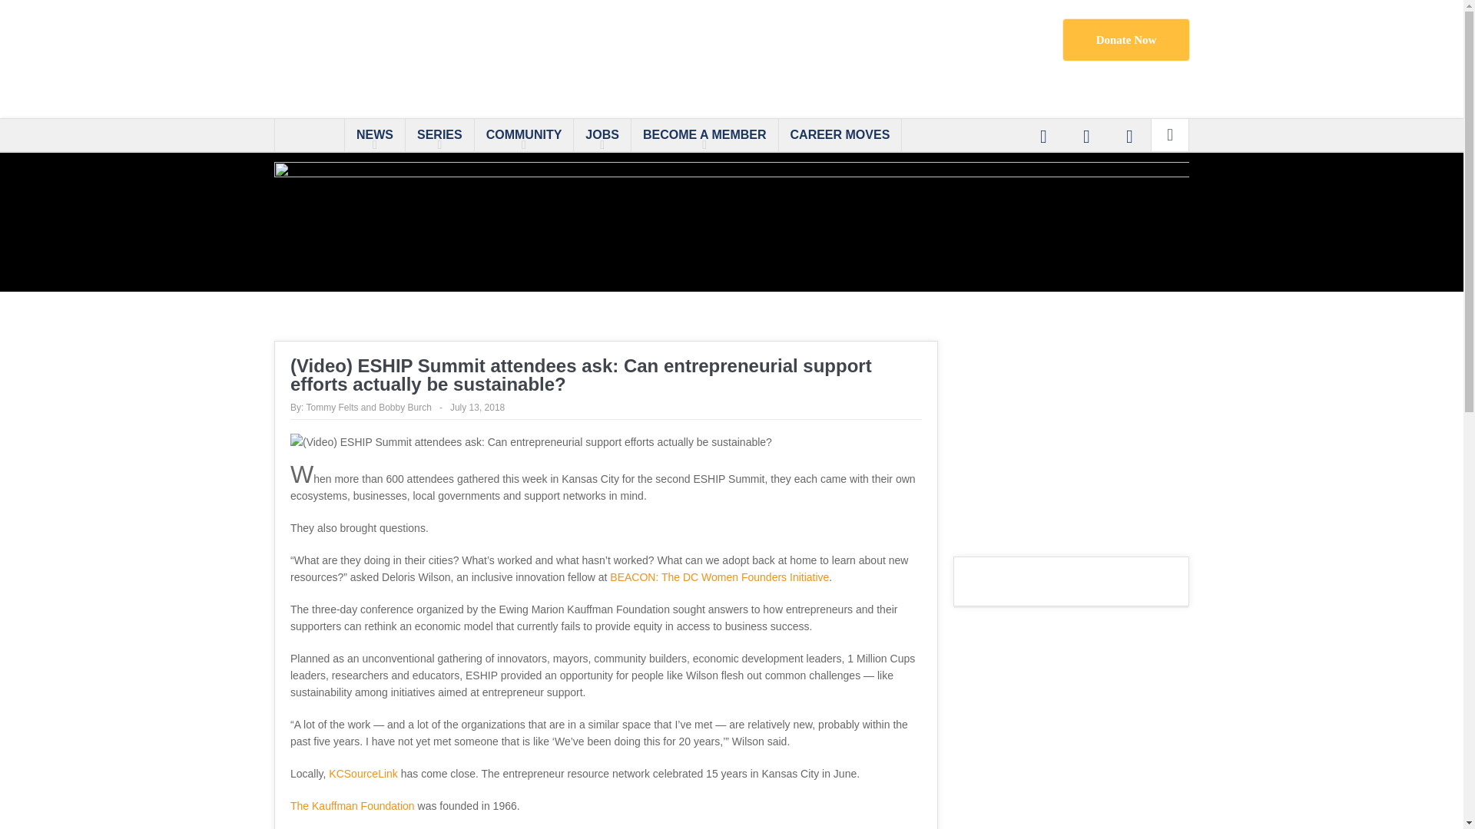 This screenshot has width=1475, height=829. What do you see at coordinates (309, 135) in the screenshot?
I see `Home` at bounding box center [309, 135].